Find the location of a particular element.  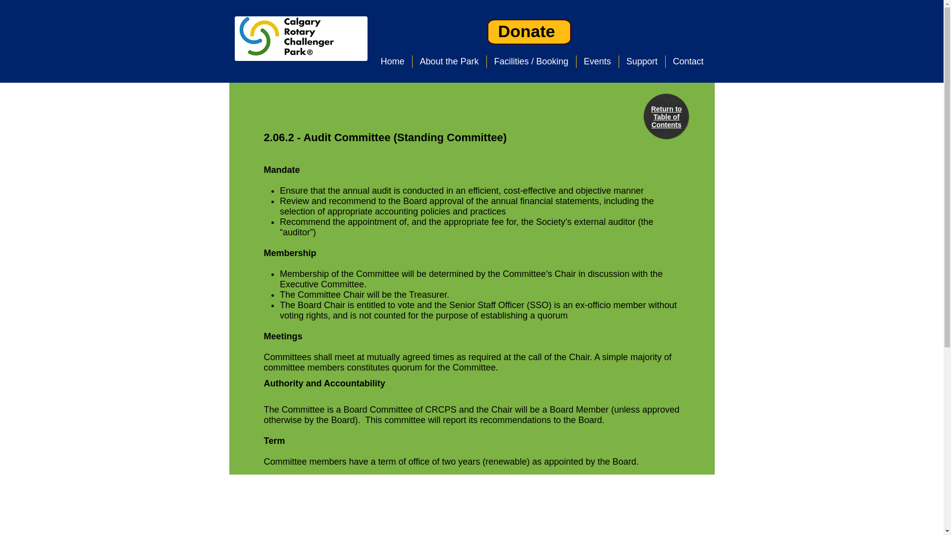

Return to Table of Contents is located at coordinates (666, 117).